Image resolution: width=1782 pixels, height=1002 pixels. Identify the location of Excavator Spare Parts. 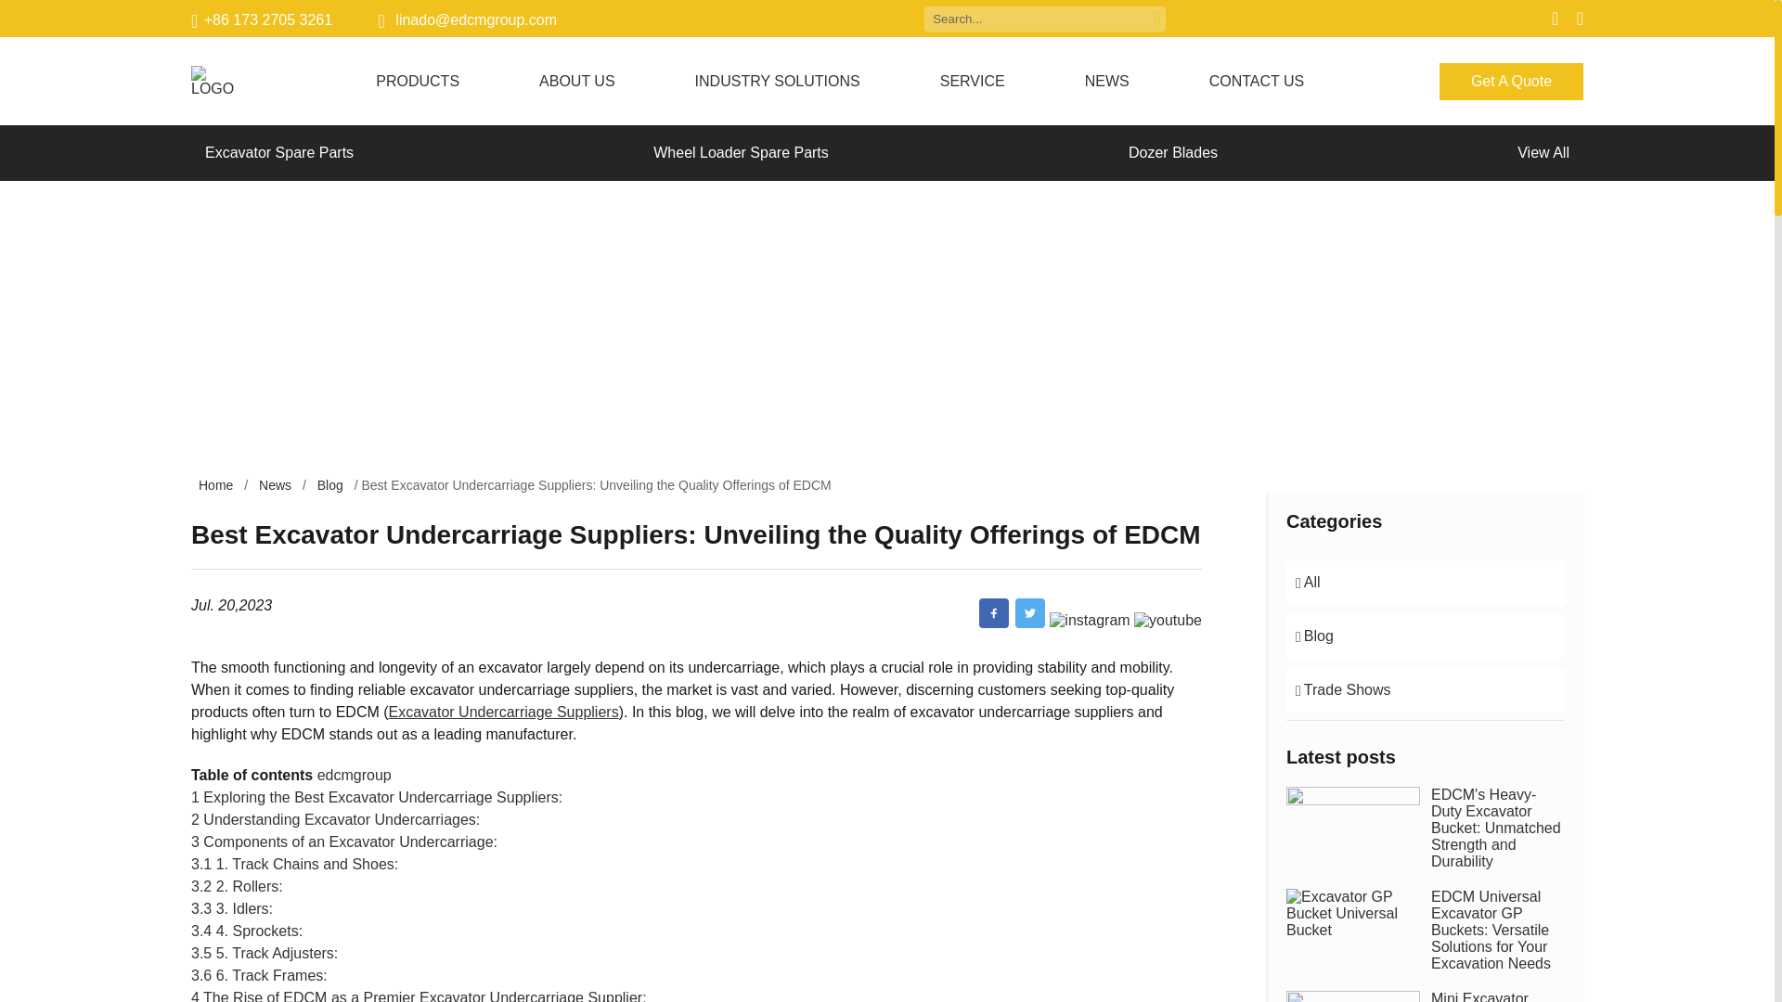
(278, 152).